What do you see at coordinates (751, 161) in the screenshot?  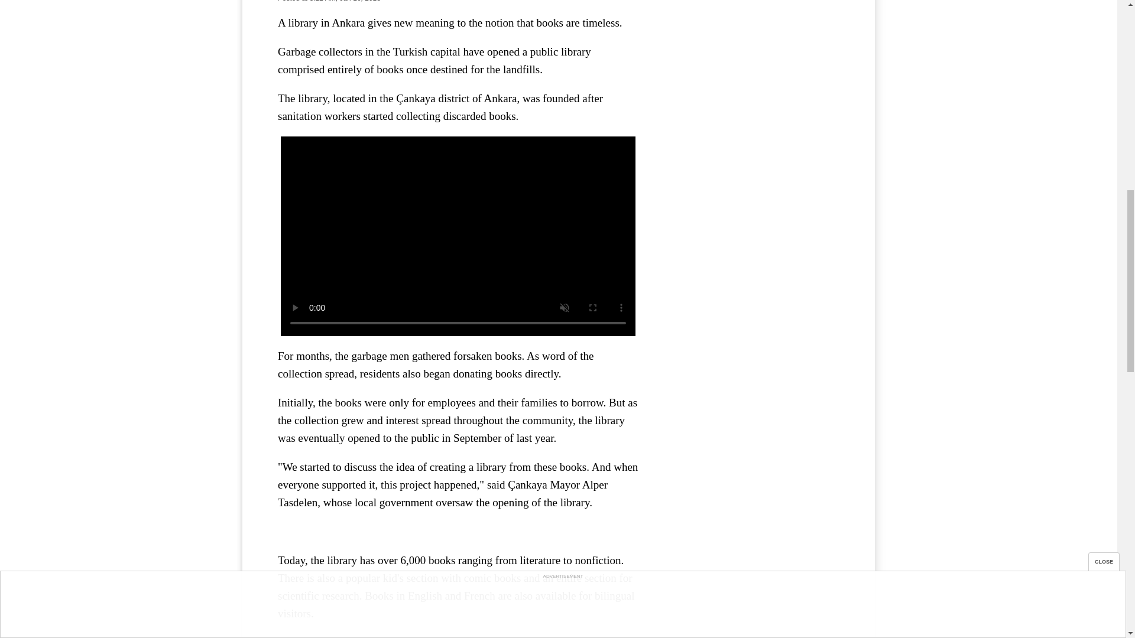 I see `3rd party ad content` at bounding box center [751, 161].